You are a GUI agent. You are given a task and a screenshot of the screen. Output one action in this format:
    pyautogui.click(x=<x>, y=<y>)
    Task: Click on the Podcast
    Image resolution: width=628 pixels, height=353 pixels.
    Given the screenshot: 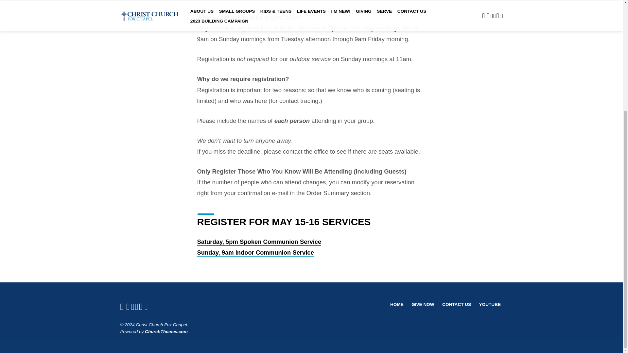 What is the action you would take?
    pyautogui.click(x=136, y=307)
    